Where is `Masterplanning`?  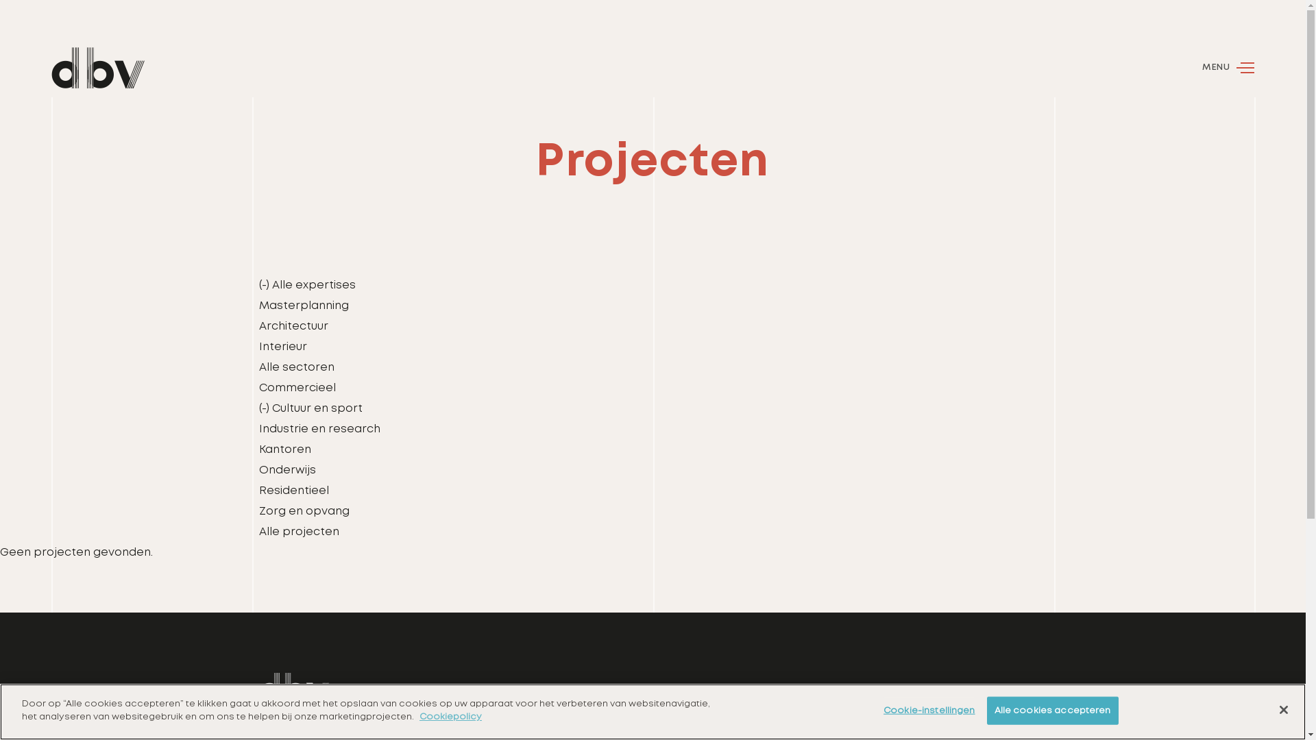 Masterplanning is located at coordinates (304, 306).